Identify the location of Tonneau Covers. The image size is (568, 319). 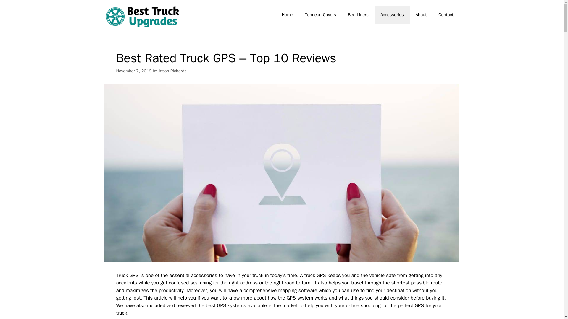
(320, 15).